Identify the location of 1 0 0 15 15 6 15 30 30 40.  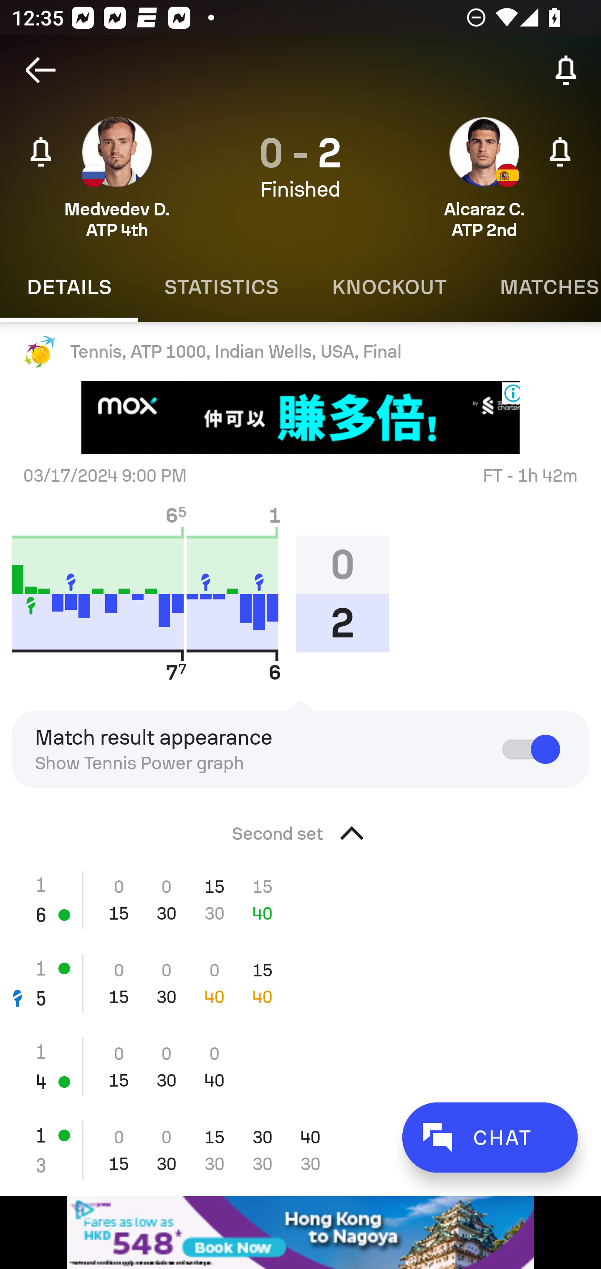
(300, 900).